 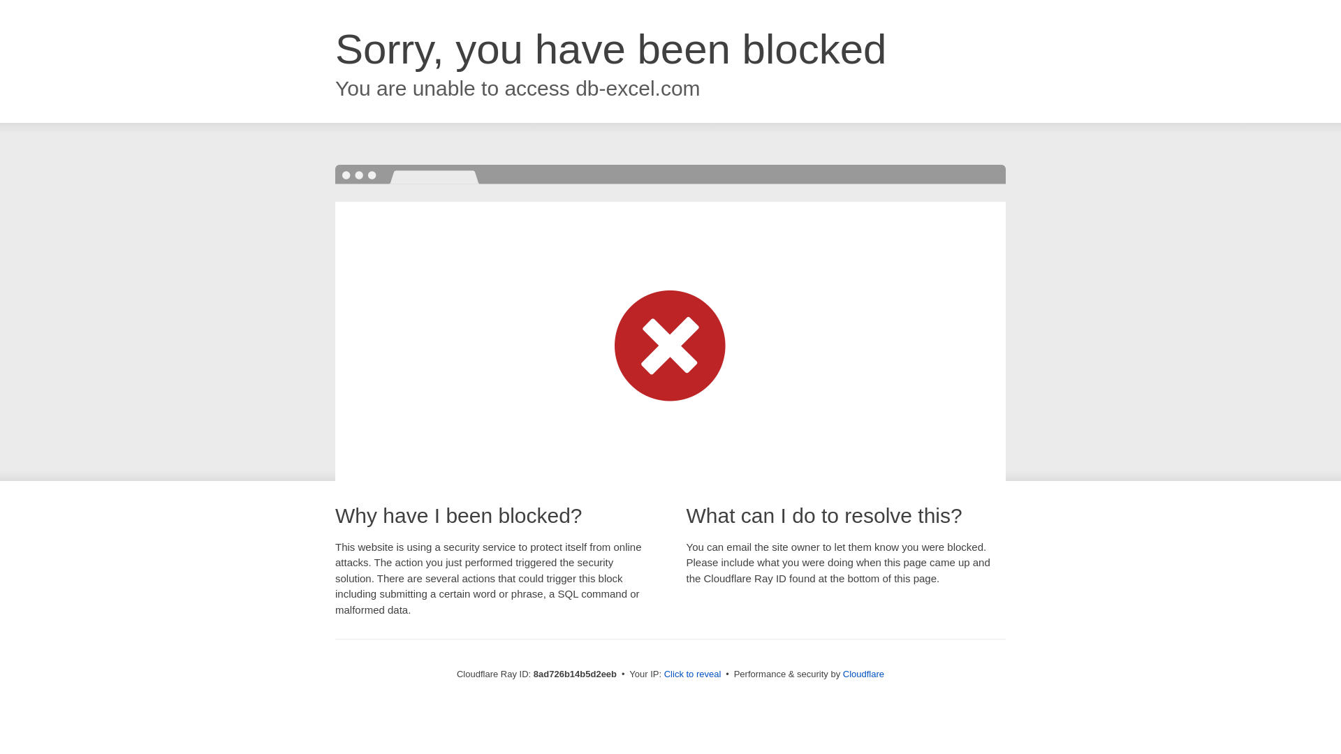 What do you see at coordinates (863, 674) in the screenshot?
I see `Cloudflare` at bounding box center [863, 674].